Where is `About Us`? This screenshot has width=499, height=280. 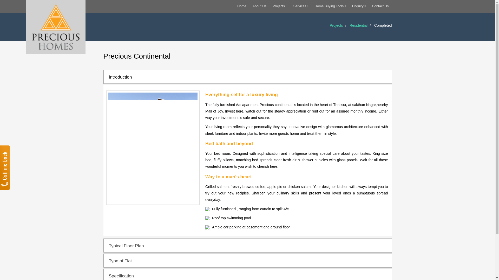
About Us is located at coordinates (259, 6).